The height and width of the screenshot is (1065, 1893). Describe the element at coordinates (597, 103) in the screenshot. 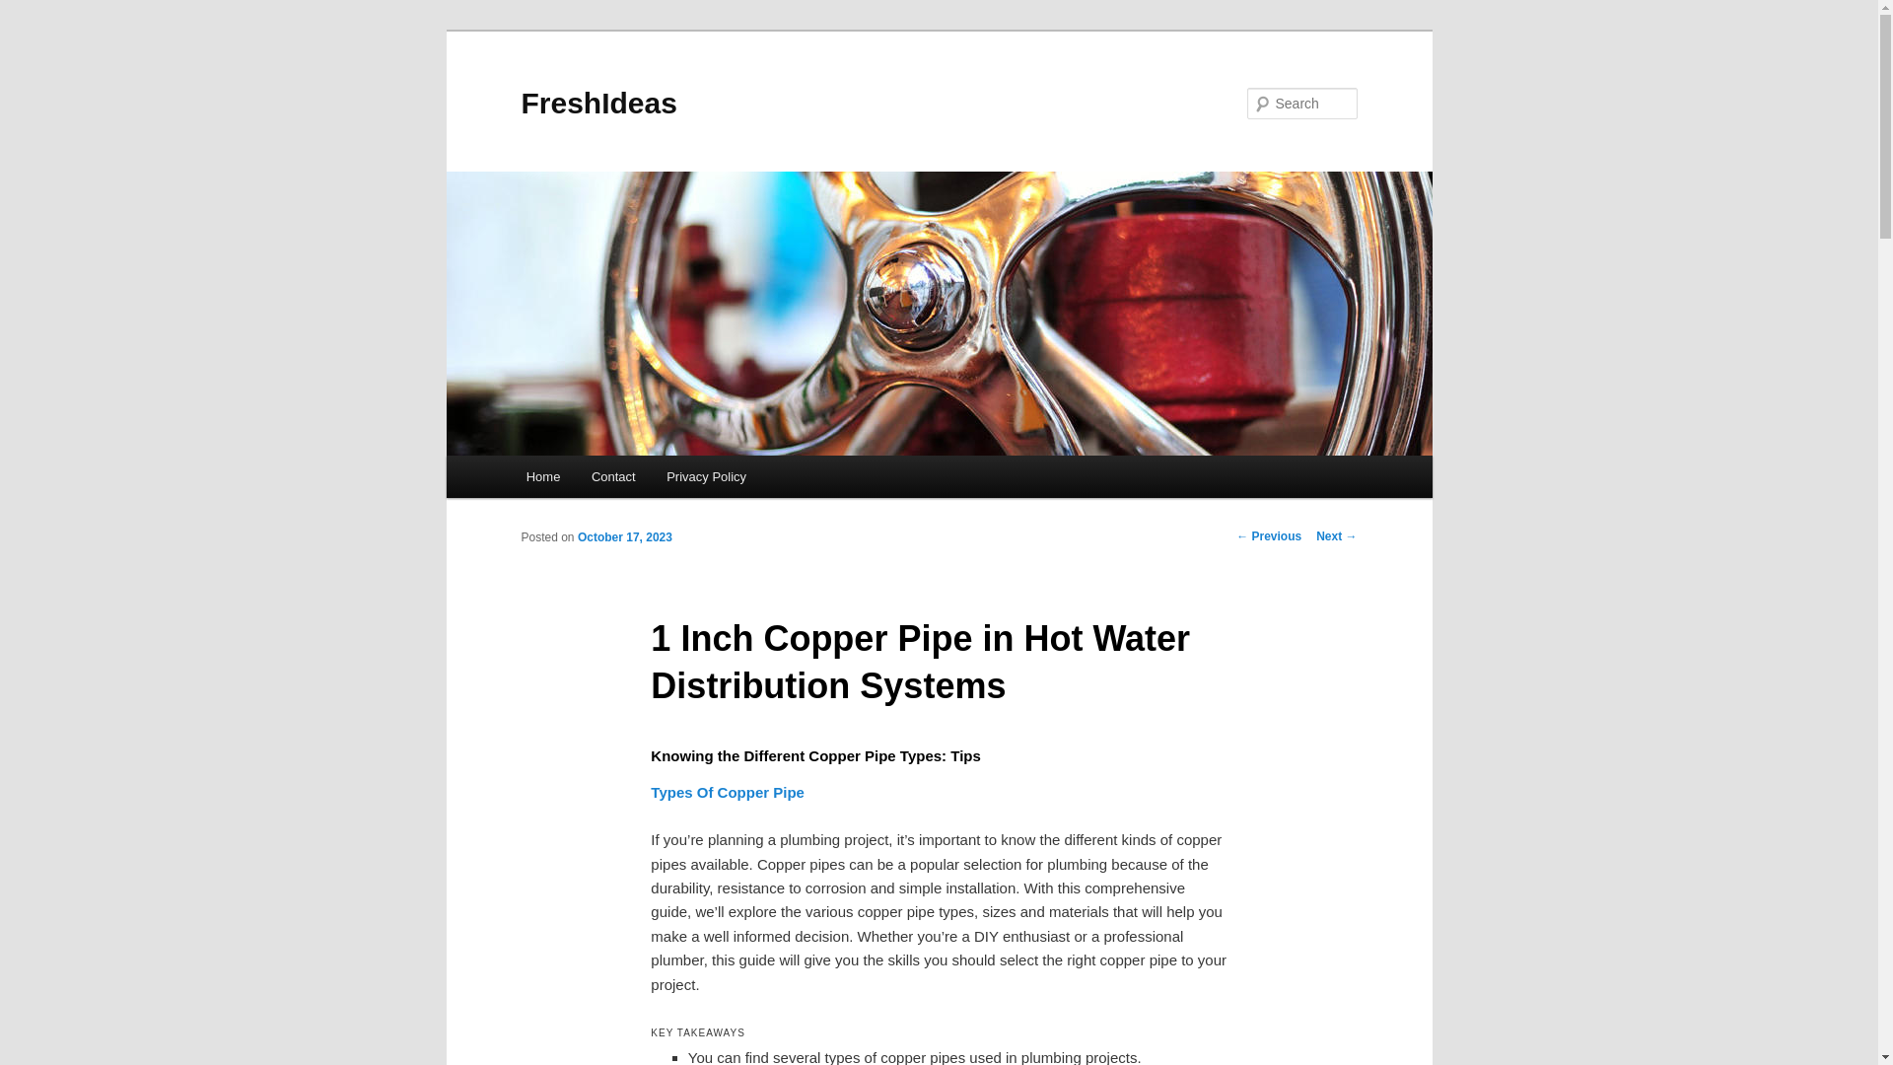

I see `FreshIdeas` at that location.